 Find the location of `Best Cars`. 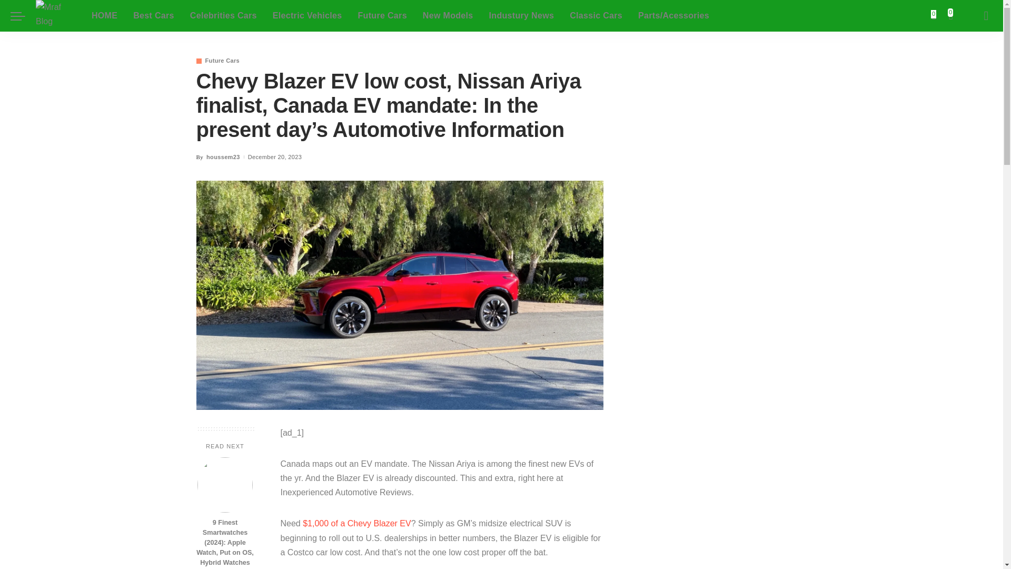

Best Cars is located at coordinates (154, 16).